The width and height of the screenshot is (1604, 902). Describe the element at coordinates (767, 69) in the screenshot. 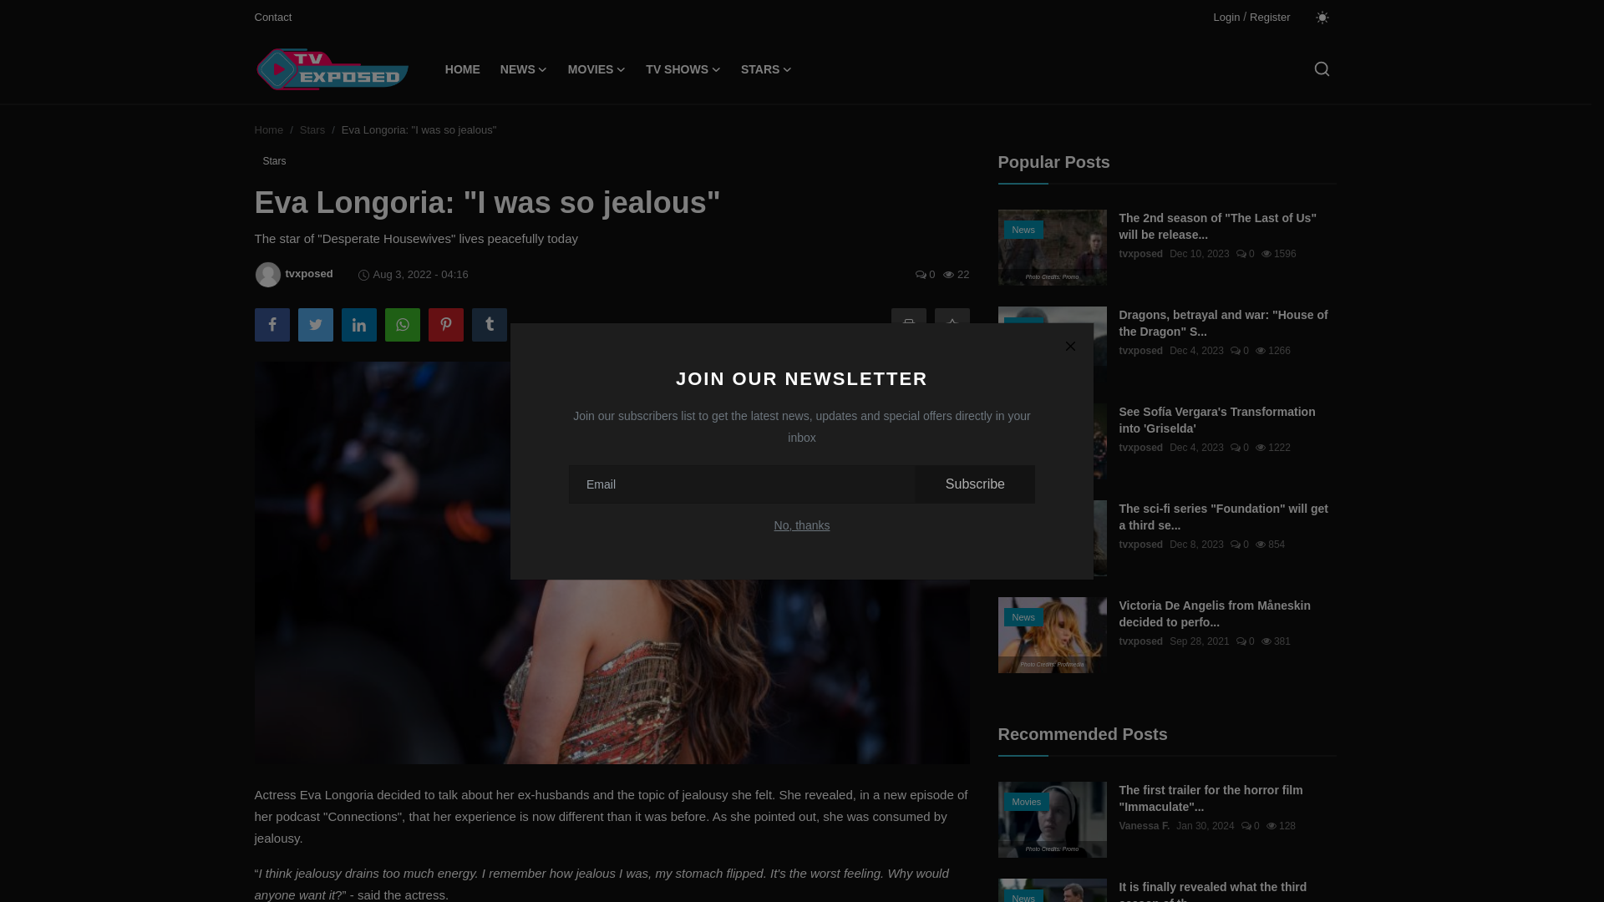

I see `STARS` at that location.